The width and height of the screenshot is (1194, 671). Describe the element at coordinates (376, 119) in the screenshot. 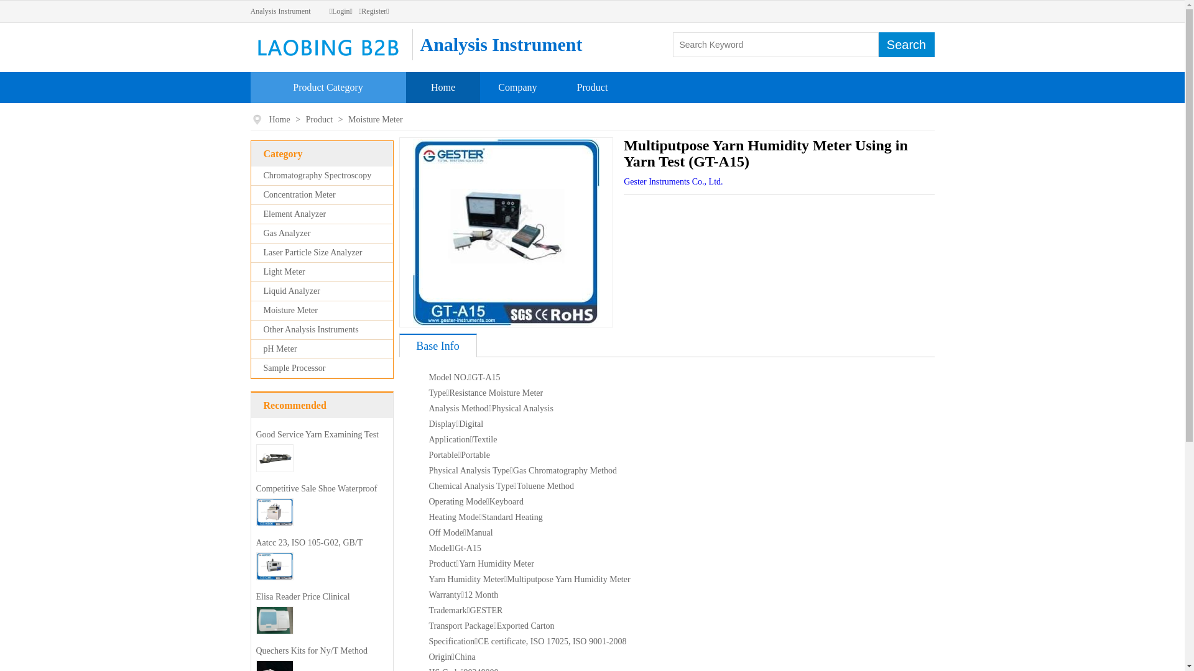

I see `Moisture Meter` at that location.